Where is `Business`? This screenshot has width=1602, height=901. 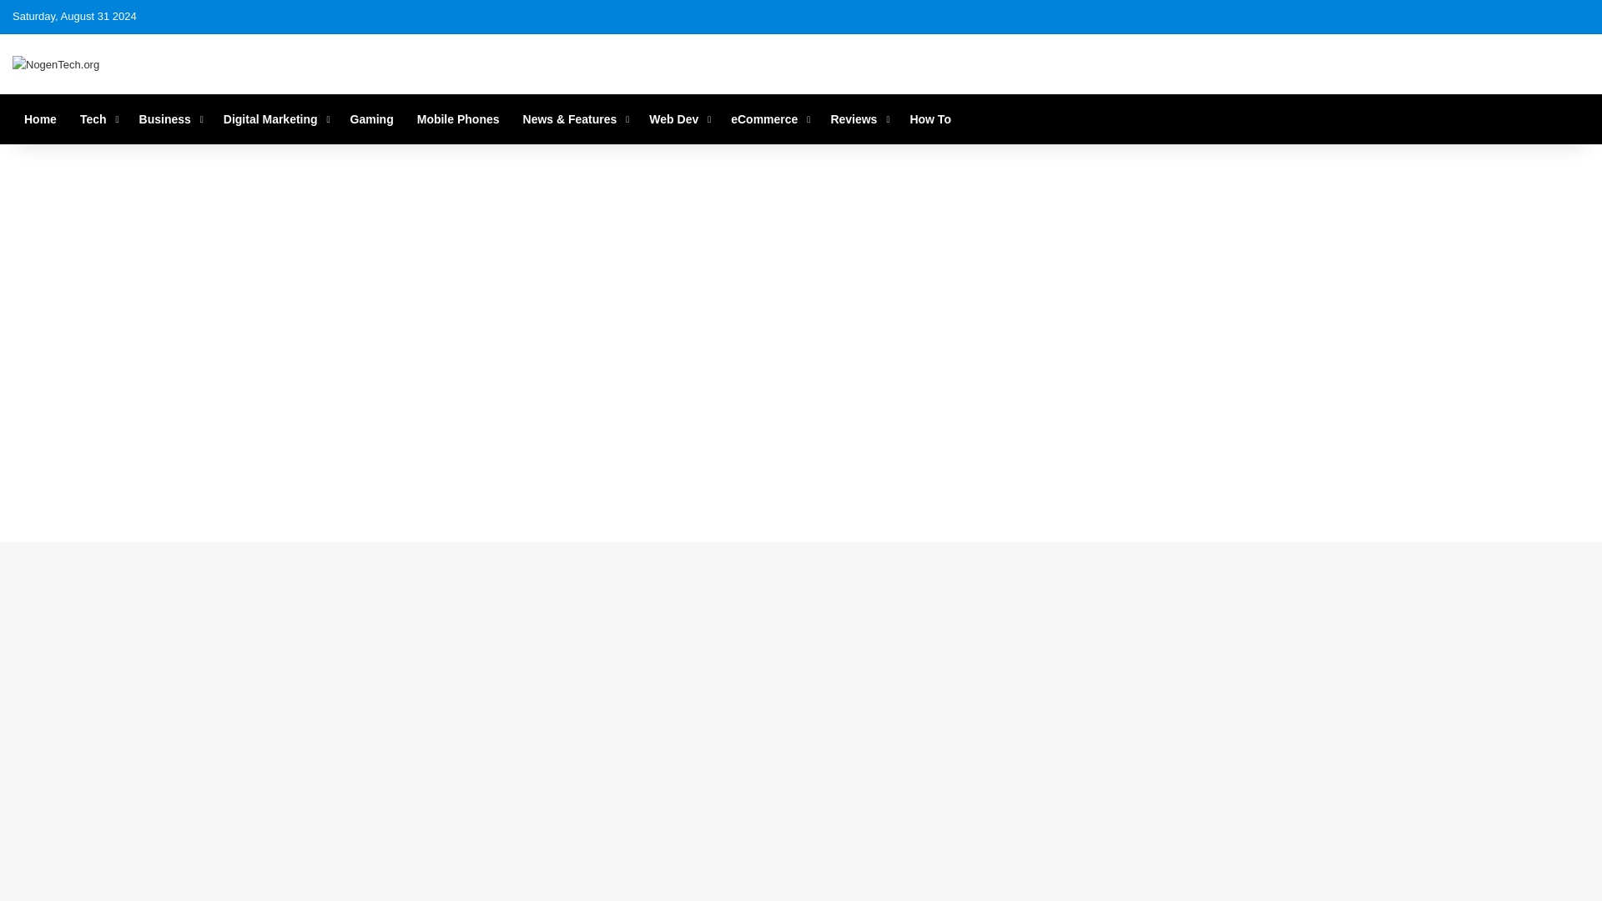 Business is located at coordinates (169, 118).